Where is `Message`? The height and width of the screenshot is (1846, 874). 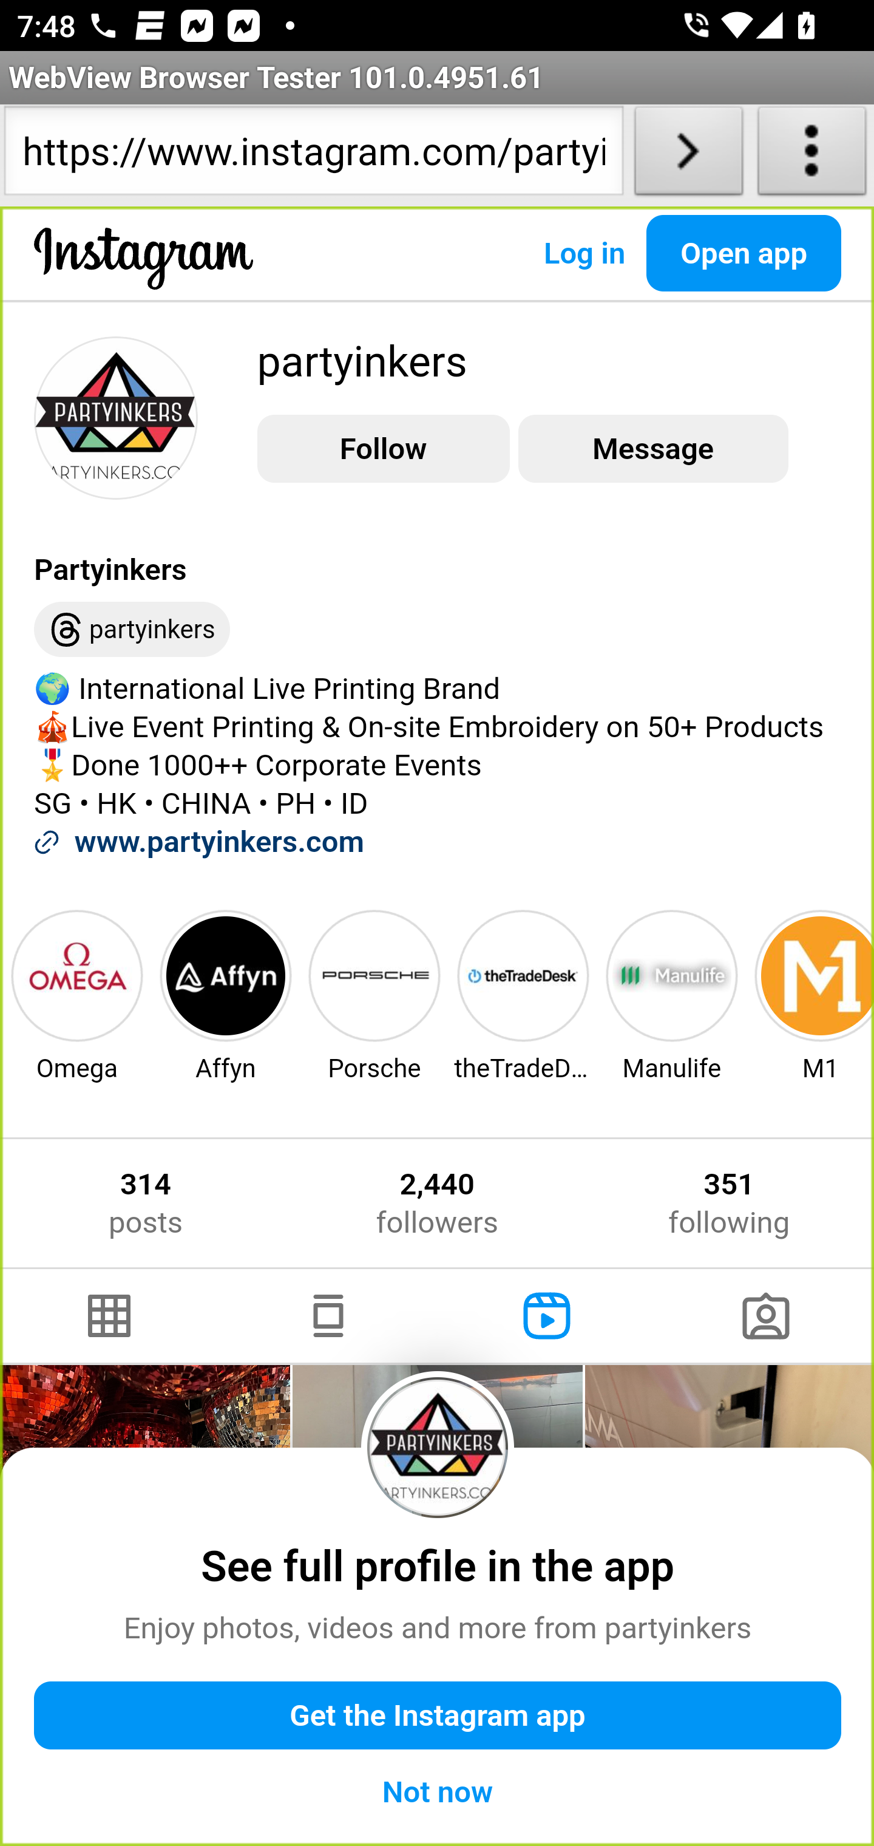
Message is located at coordinates (652, 449).